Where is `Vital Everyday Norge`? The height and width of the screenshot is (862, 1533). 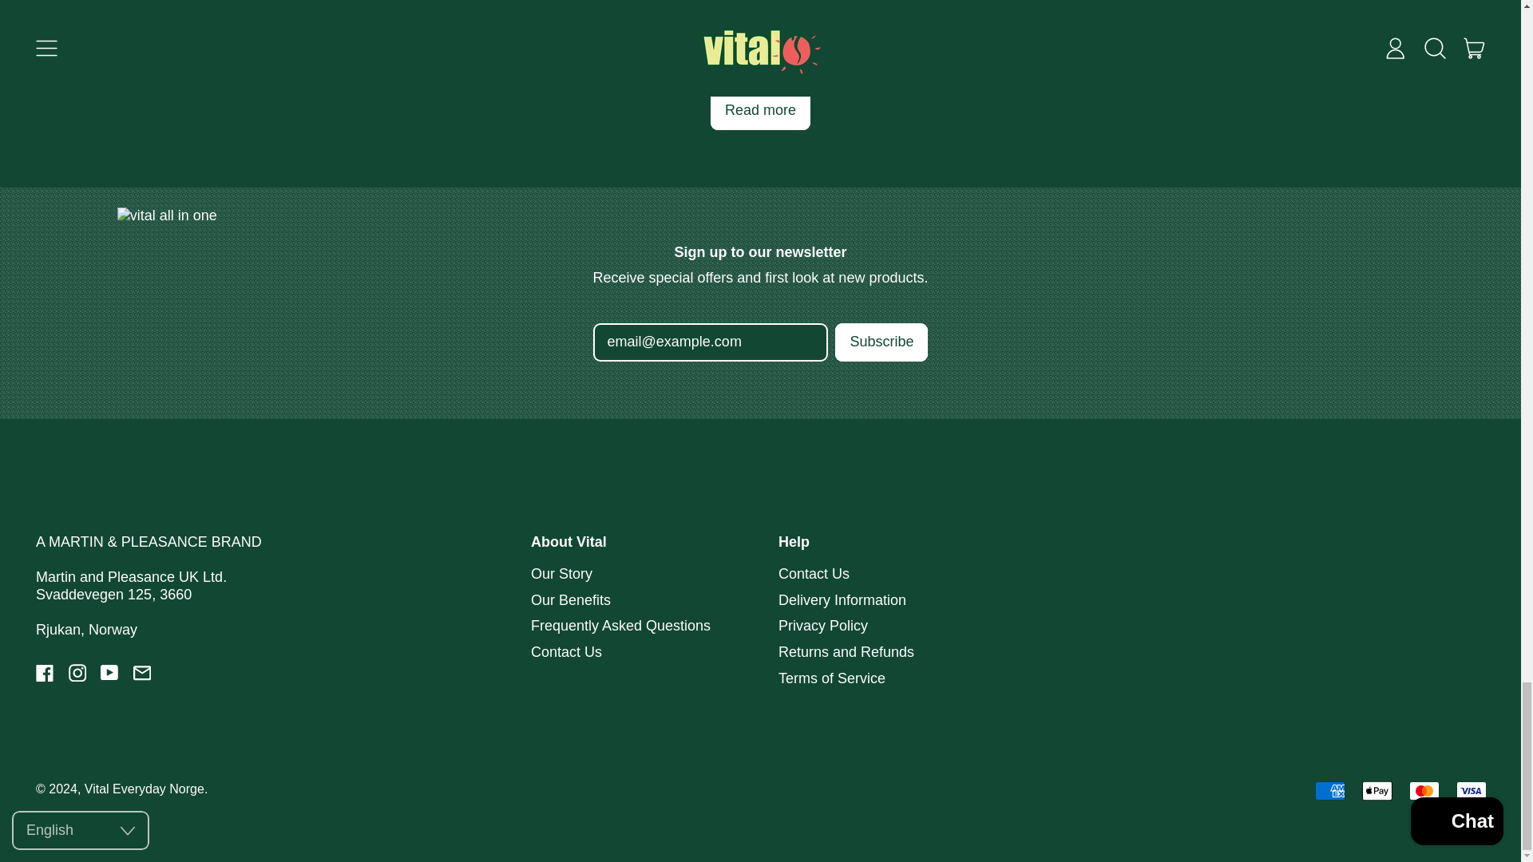
Vital Everyday Norge is located at coordinates (144, 788).